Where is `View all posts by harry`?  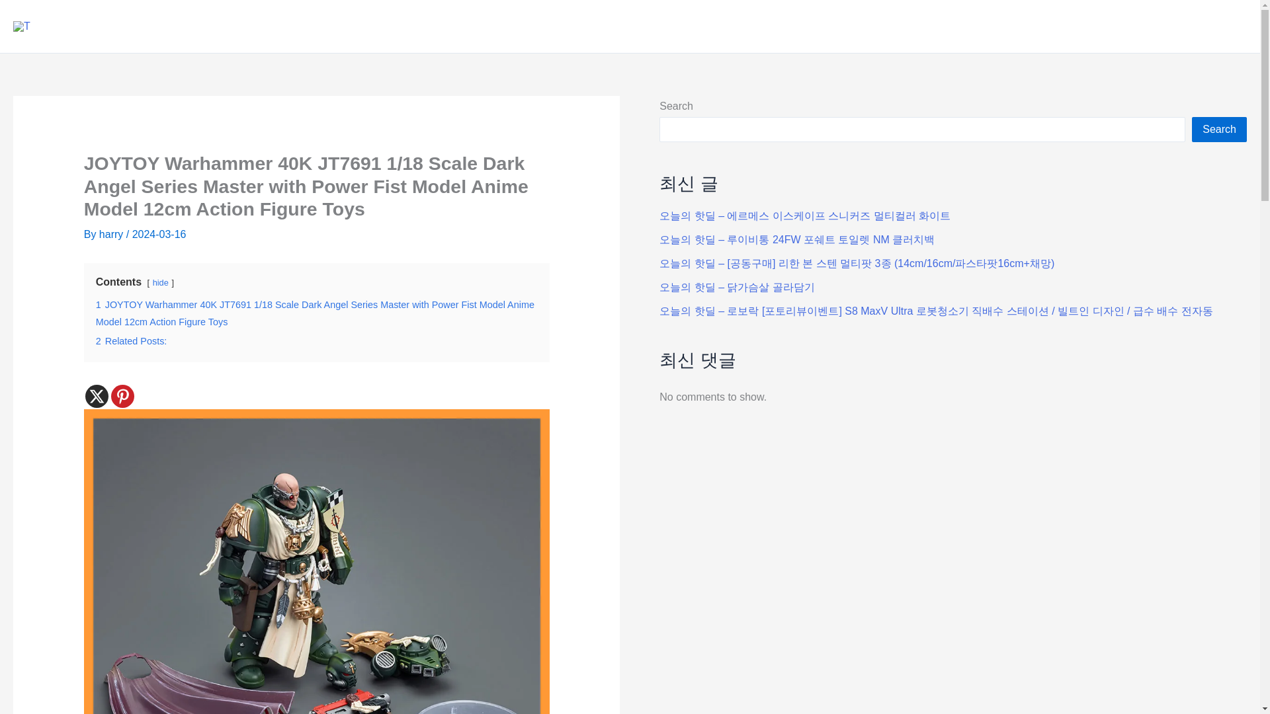
View all posts by harry is located at coordinates (112, 234).